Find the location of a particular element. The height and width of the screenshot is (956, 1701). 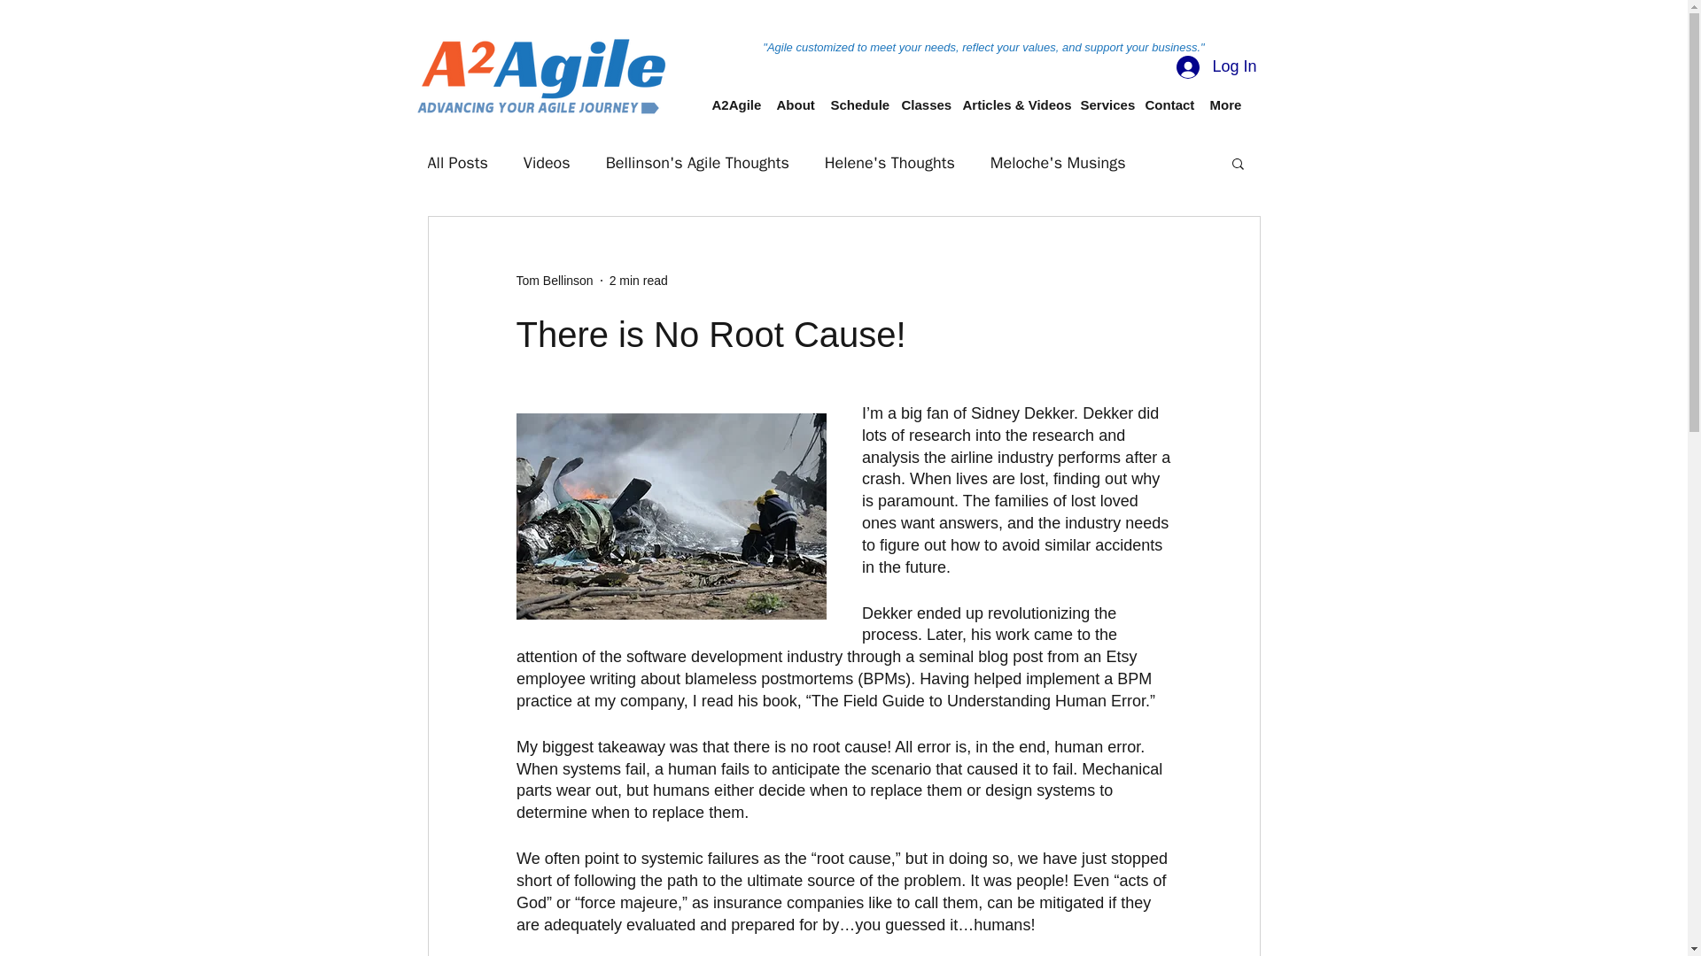

Classes is located at coordinates (923, 104).